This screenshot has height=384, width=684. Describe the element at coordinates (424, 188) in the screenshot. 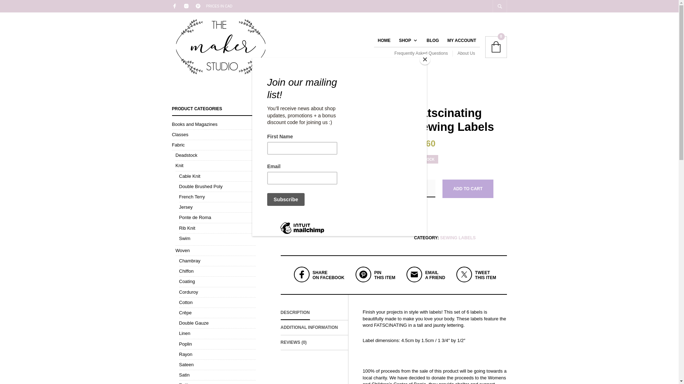

I see `BLOG` at that location.